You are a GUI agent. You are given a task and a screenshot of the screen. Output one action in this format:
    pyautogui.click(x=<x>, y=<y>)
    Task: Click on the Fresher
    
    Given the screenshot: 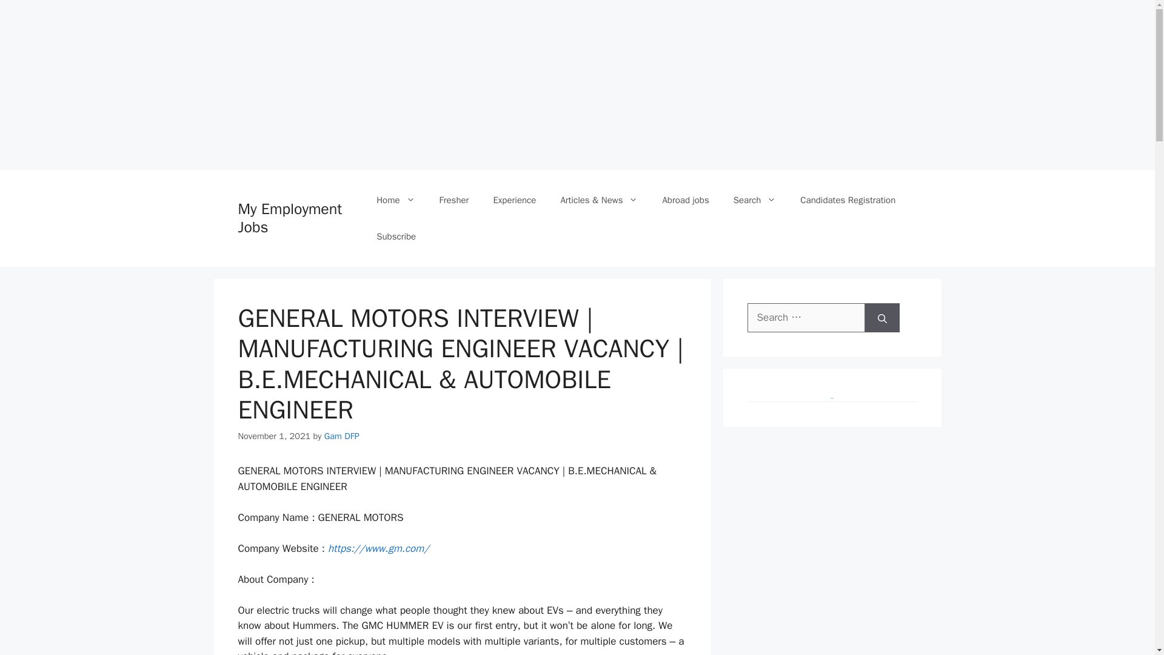 What is the action you would take?
    pyautogui.click(x=454, y=200)
    